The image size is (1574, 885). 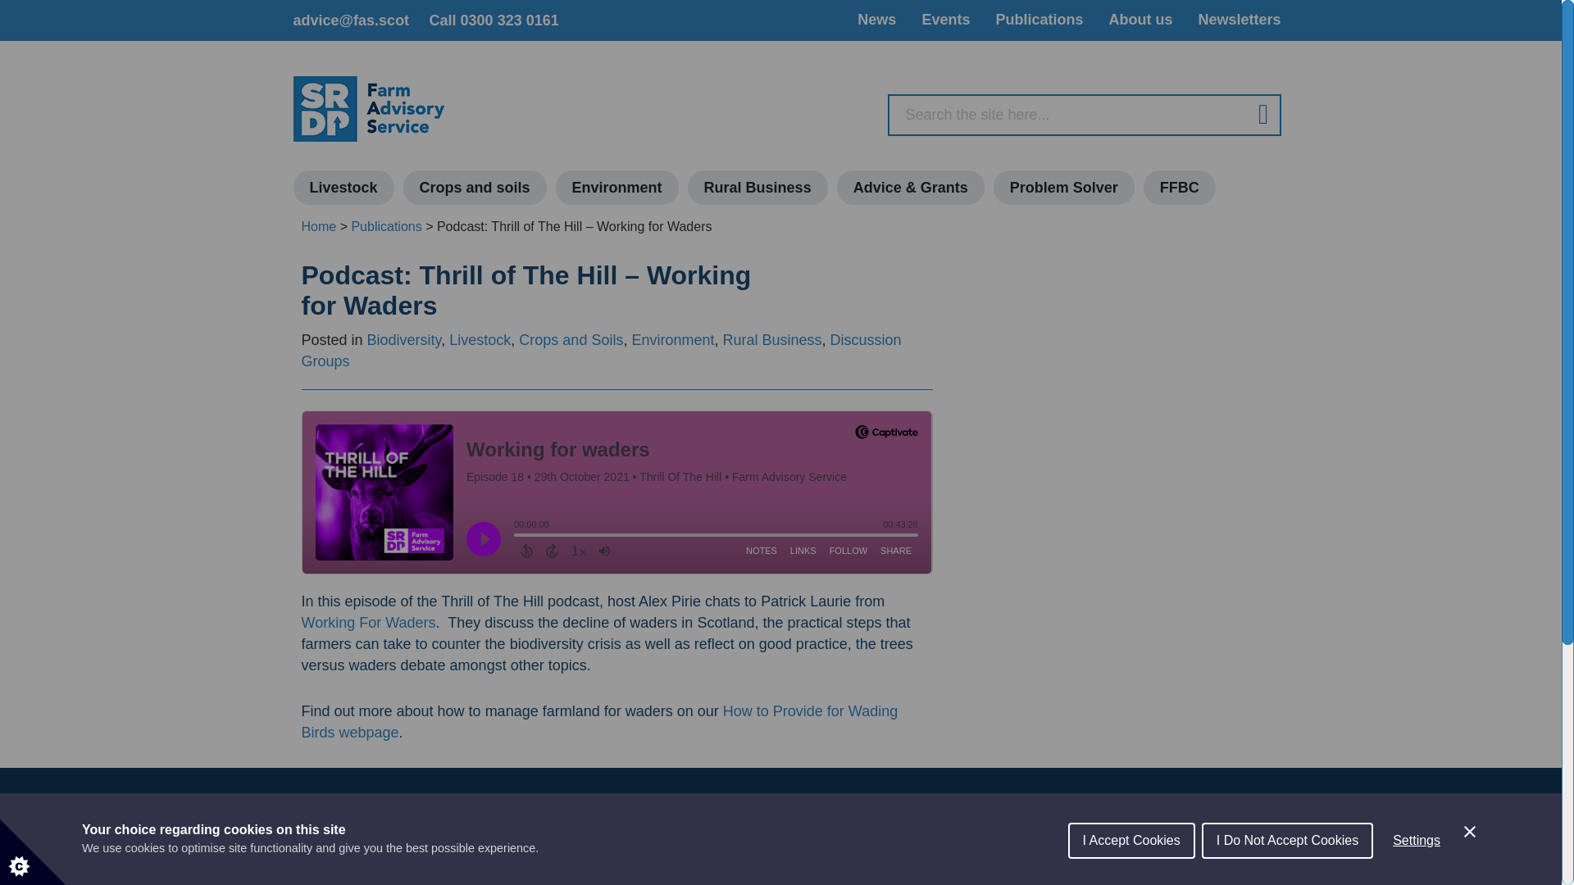 What do you see at coordinates (474, 187) in the screenshot?
I see `Crops and soils` at bounding box center [474, 187].